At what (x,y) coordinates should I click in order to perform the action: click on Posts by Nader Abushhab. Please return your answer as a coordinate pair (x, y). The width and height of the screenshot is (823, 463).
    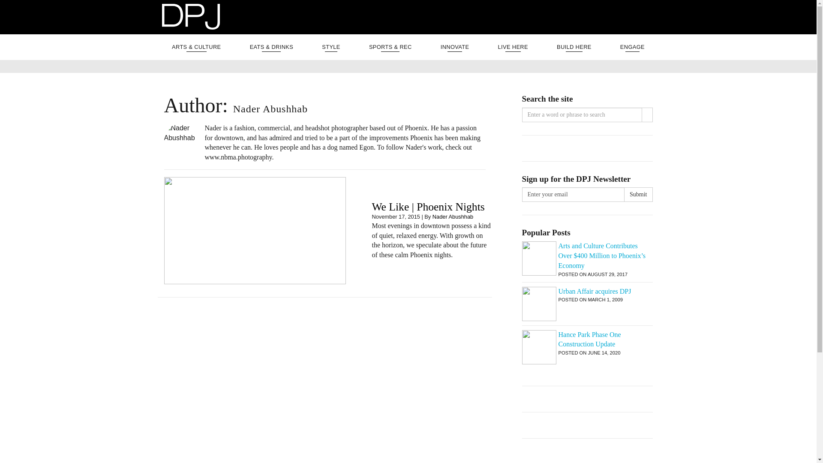
    Looking at the image, I should click on (453, 216).